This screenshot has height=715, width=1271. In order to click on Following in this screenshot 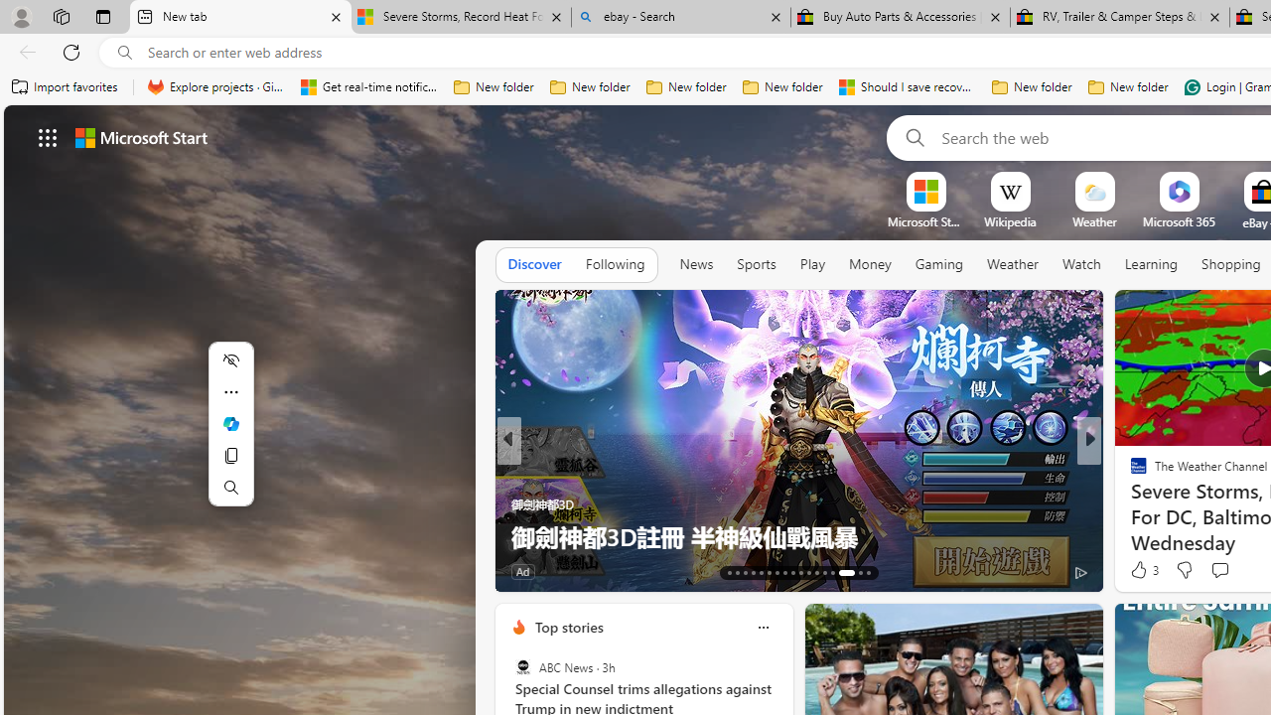, I will do `click(615, 265)`.